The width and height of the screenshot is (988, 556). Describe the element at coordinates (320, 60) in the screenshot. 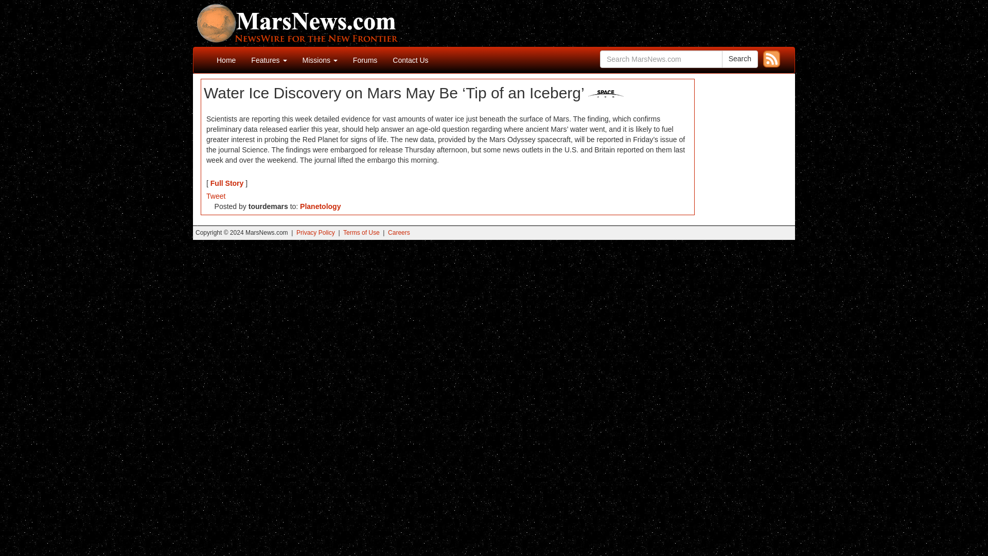

I see `Missions` at that location.